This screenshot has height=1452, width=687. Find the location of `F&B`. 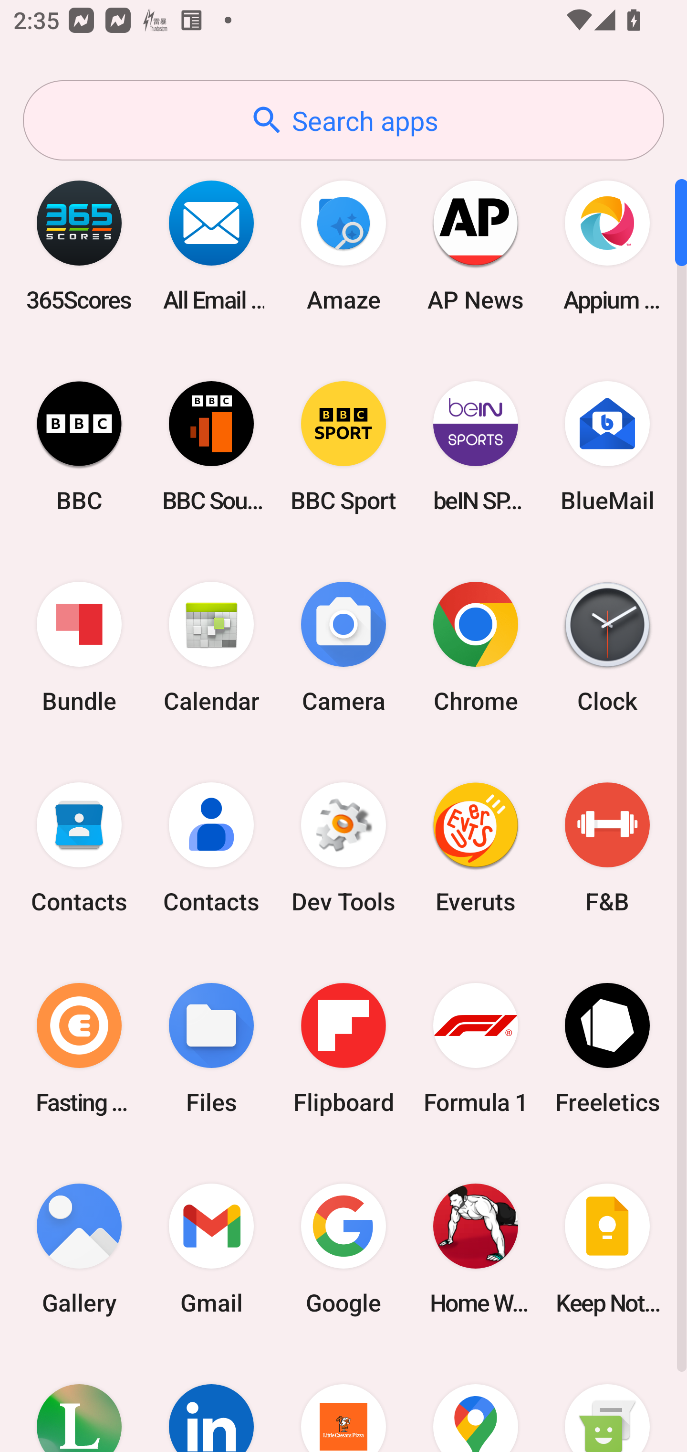

F&B is located at coordinates (607, 848).